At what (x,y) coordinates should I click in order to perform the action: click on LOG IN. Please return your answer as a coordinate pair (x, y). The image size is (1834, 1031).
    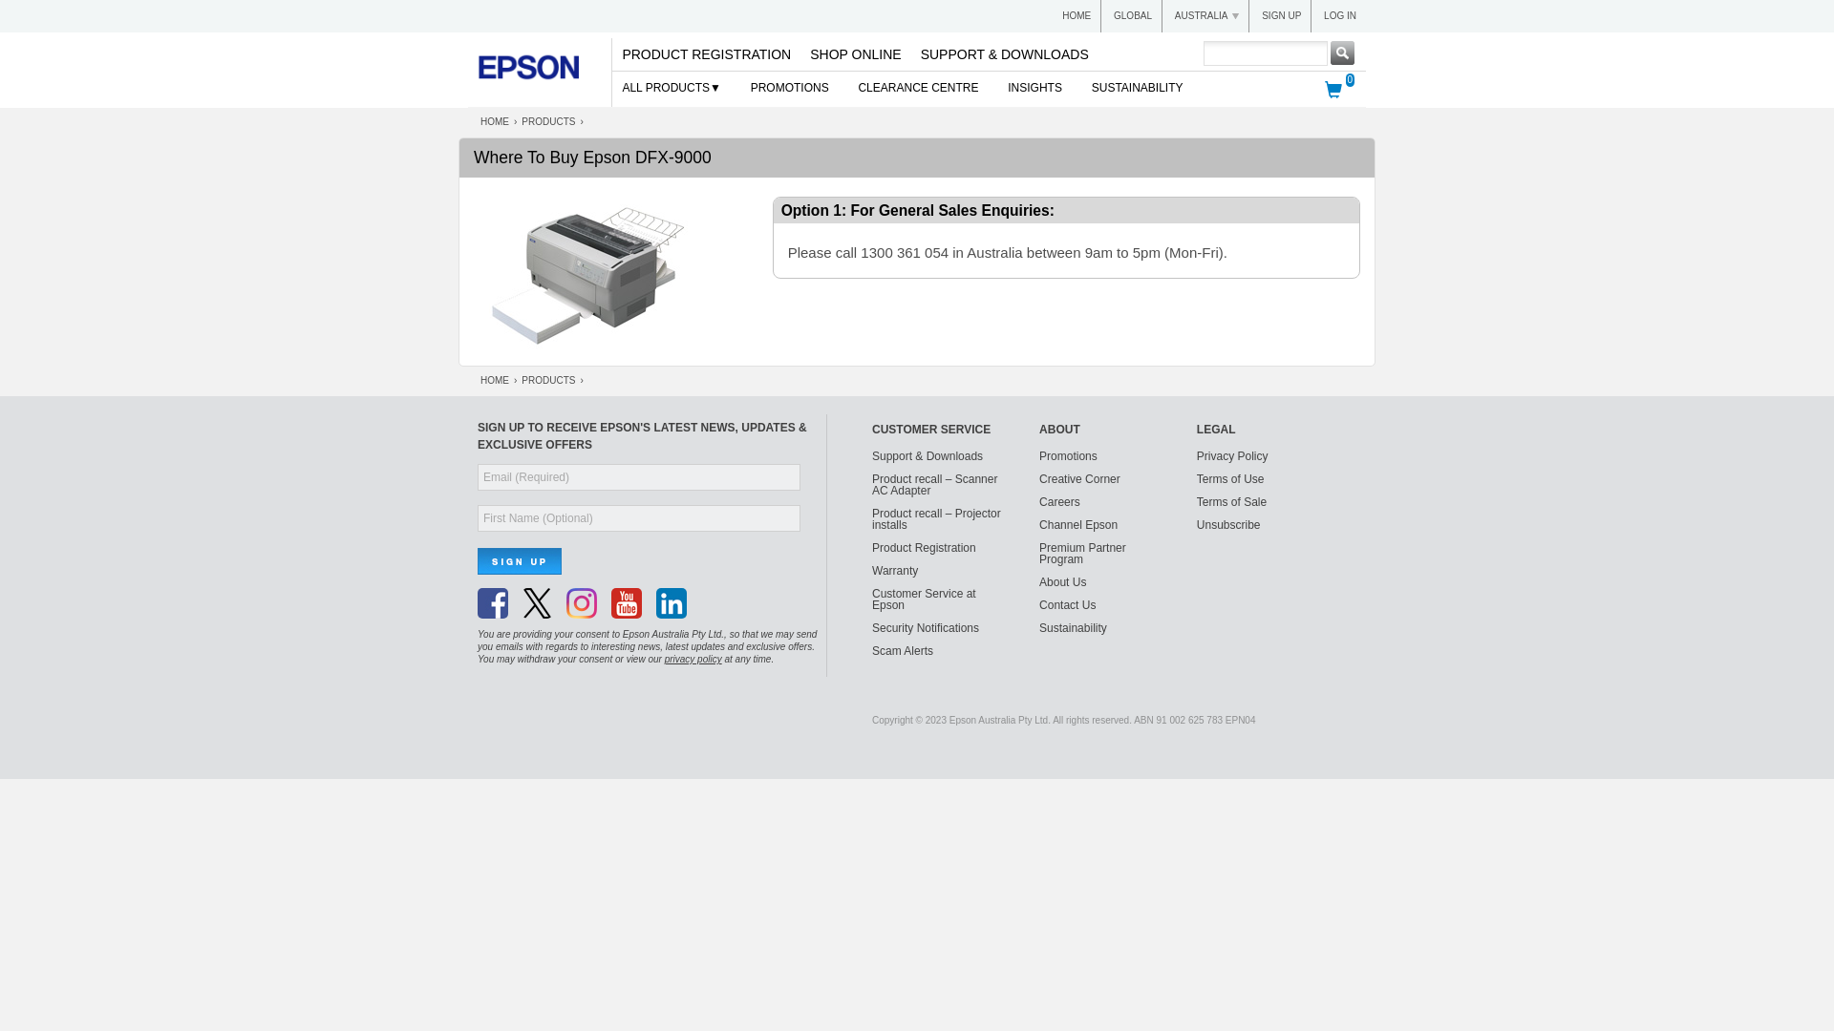
    Looking at the image, I should click on (1340, 15).